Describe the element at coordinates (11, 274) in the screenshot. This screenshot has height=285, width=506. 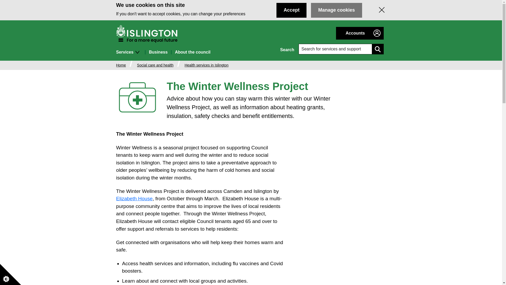
I see `Cookie Control Icon` at that location.